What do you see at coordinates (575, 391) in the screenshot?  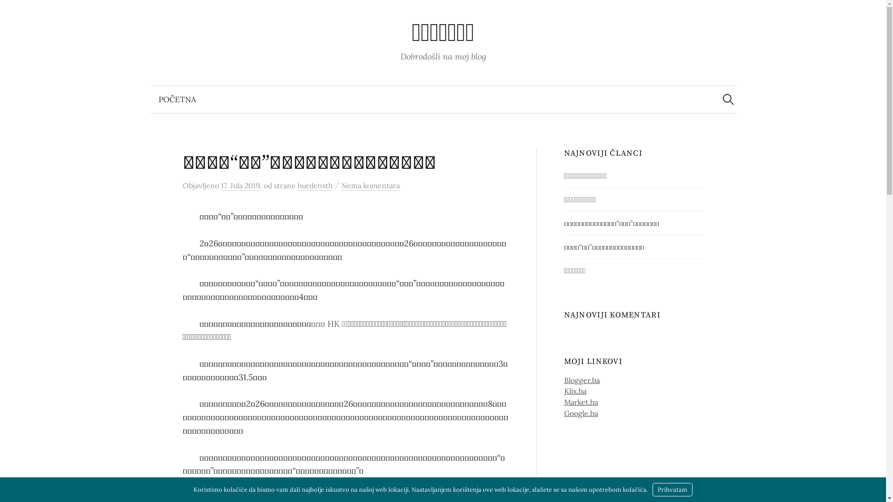 I see `Klix.ba` at bounding box center [575, 391].